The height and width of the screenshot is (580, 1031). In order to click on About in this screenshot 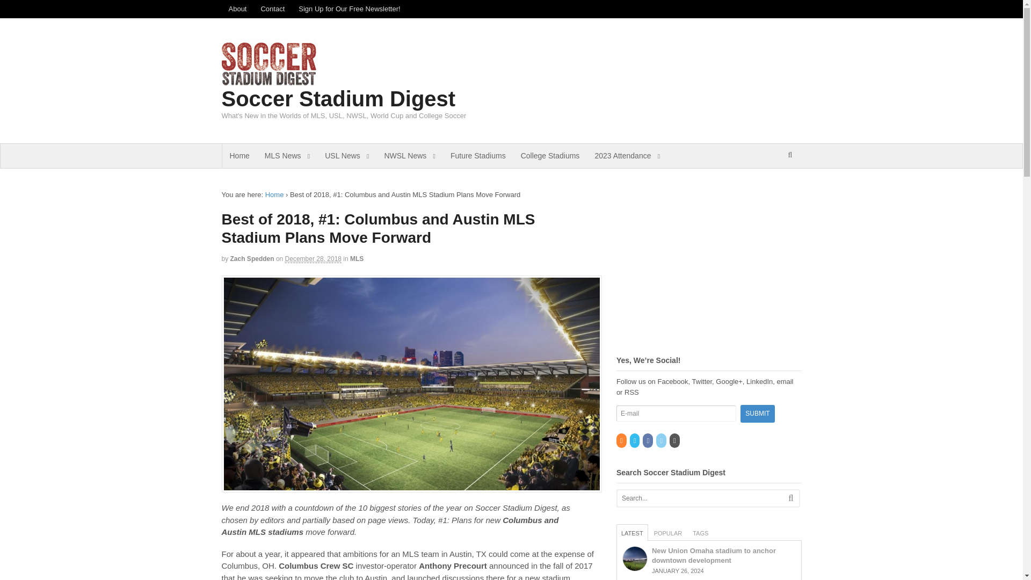, I will do `click(237, 9)`.